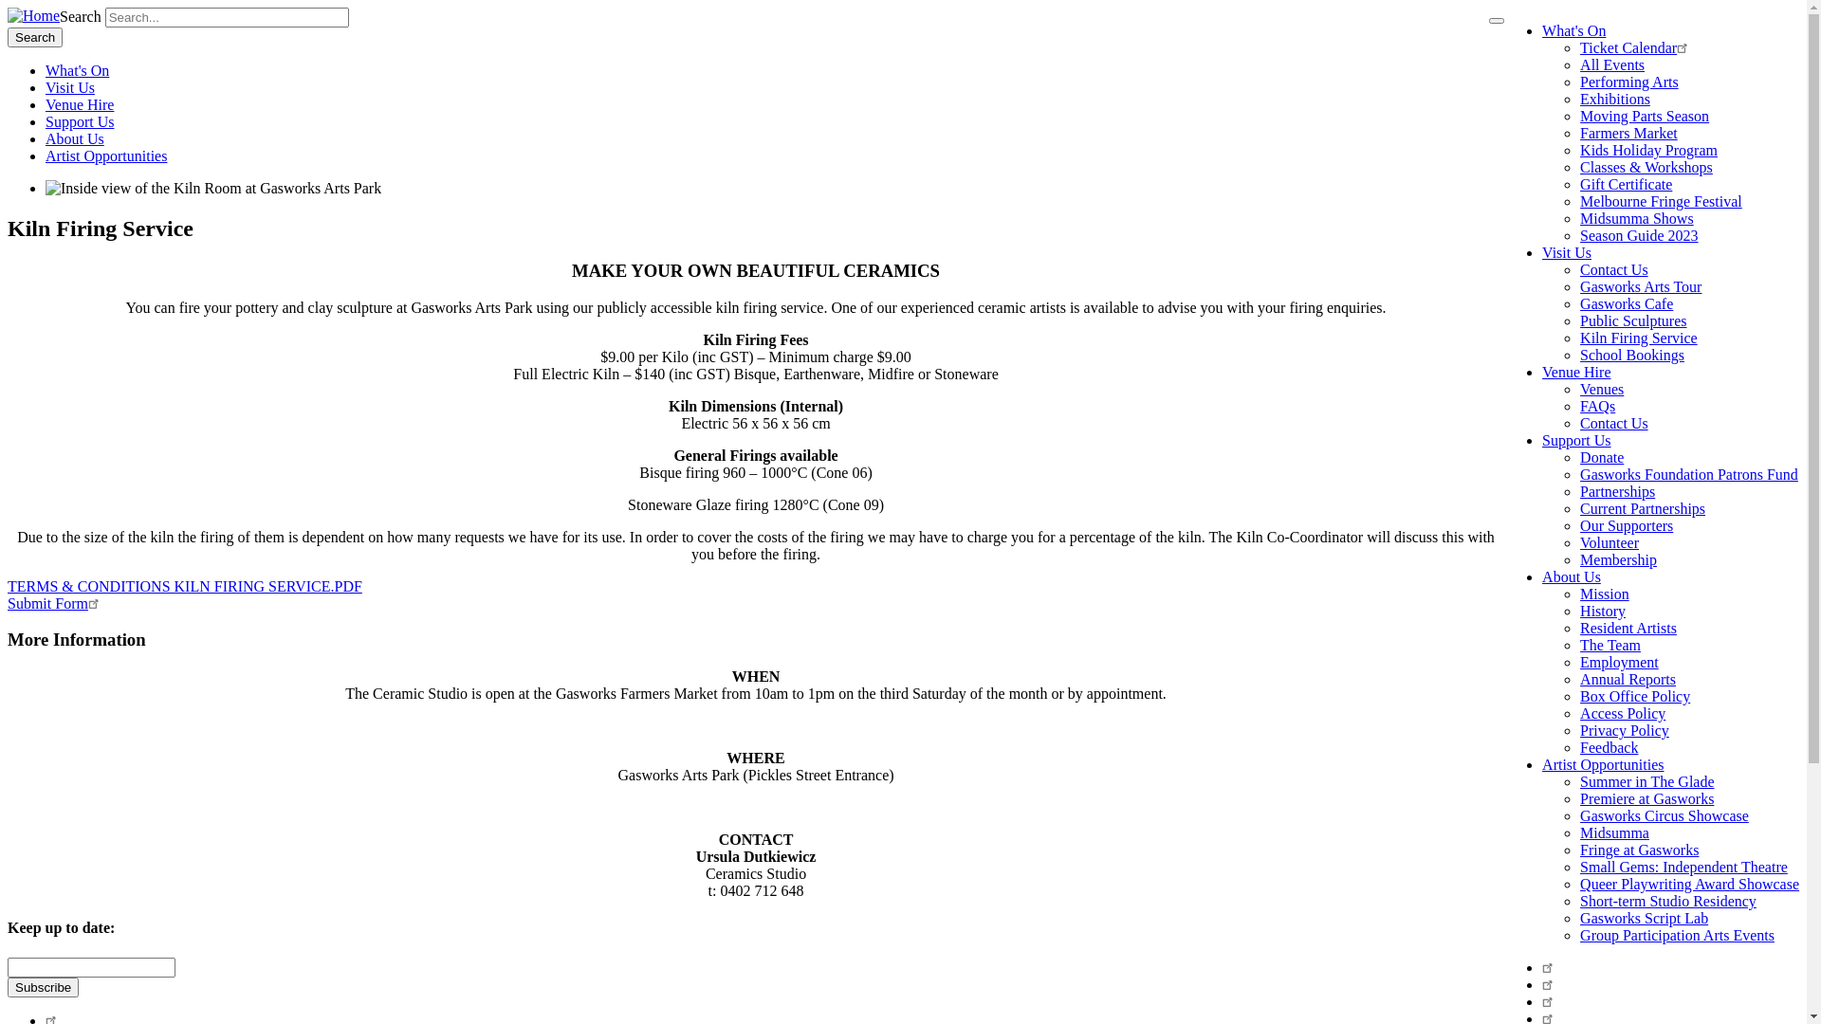  What do you see at coordinates (70, 87) in the screenshot?
I see `Visit Us` at bounding box center [70, 87].